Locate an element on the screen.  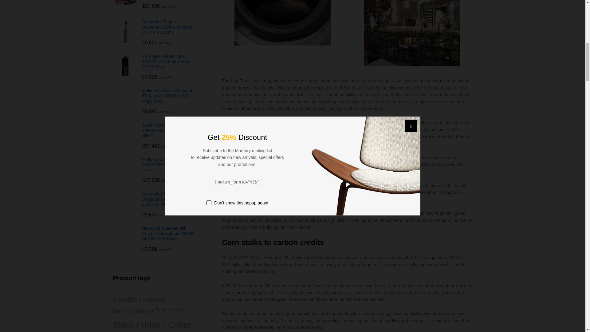
claiming is located at coordinates (396, 88).